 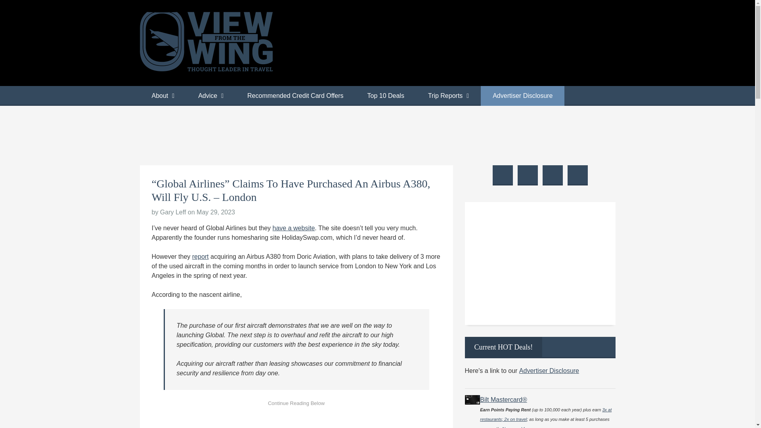 I want to click on Advice, so click(x=211, y=96).